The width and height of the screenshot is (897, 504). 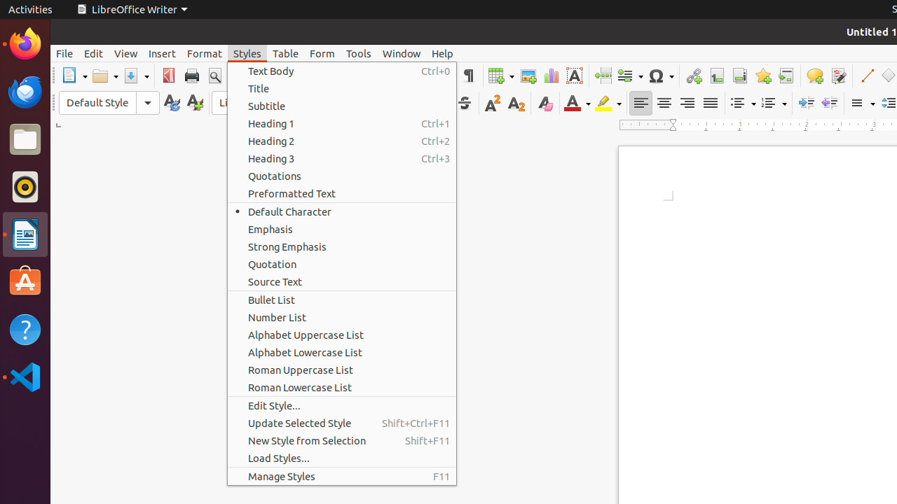 What do you see at coordinates (247, 53) in the screenshot?
I see `Styles` at bounding box center [247, 53].